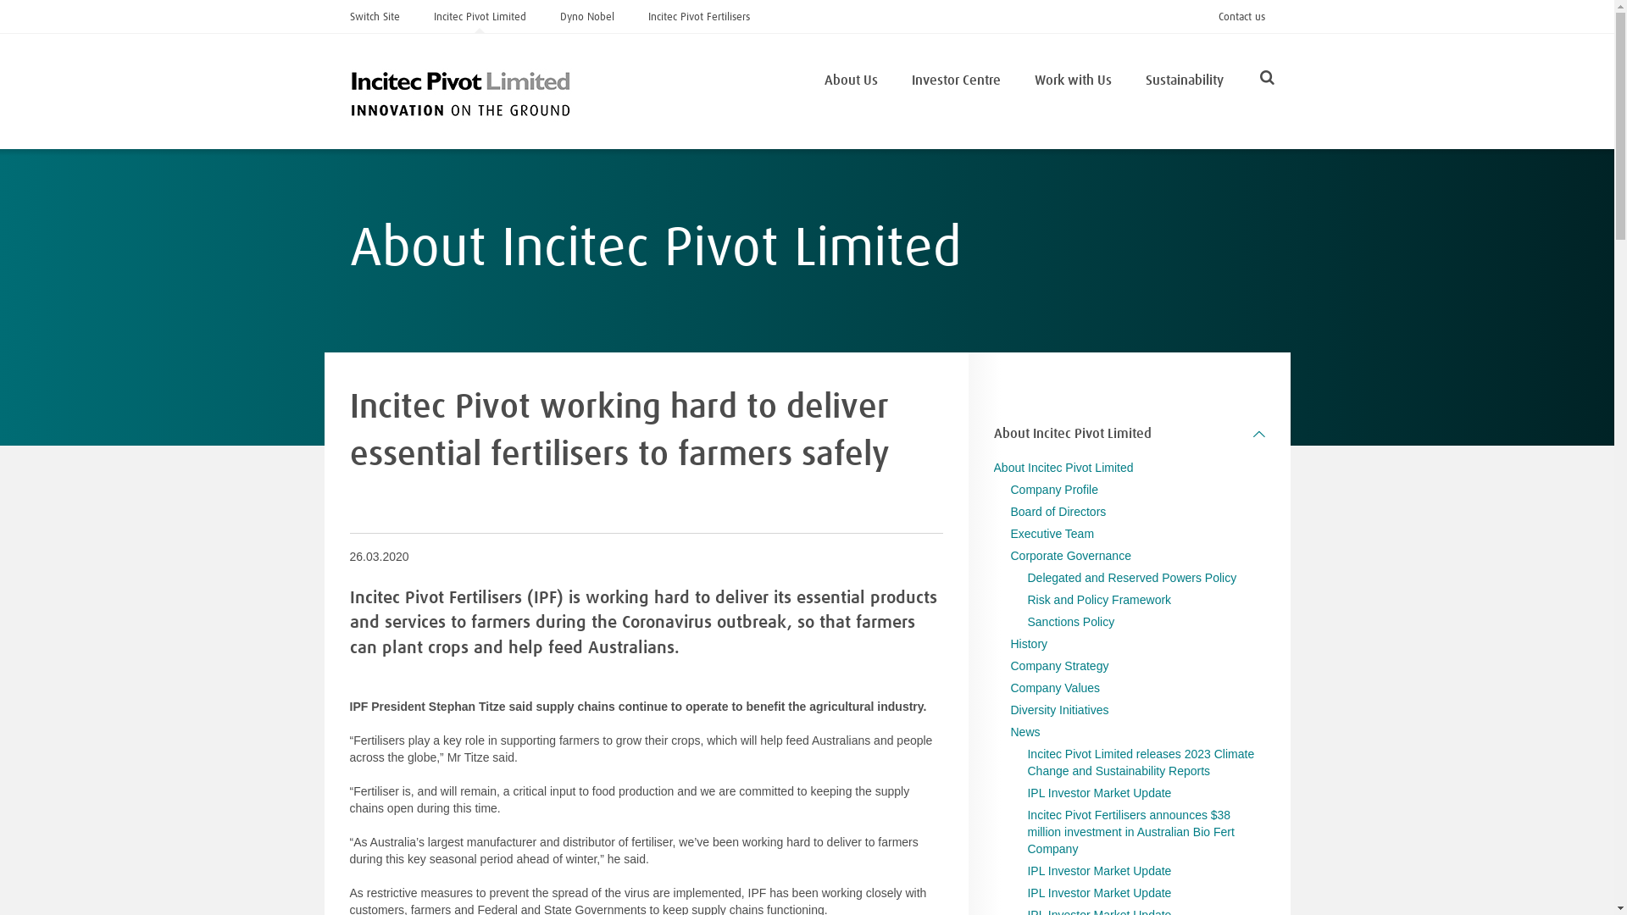 Image resolution: width=1627 pixels, height=915 pixels. I want to click on Risk and Policy Framework, so click(1099, 600).